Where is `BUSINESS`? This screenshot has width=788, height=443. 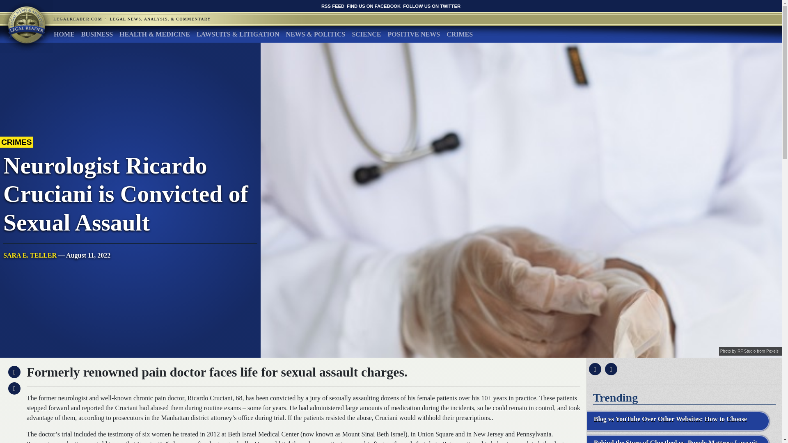 BUSINESS is located at coordinates (97, 34).